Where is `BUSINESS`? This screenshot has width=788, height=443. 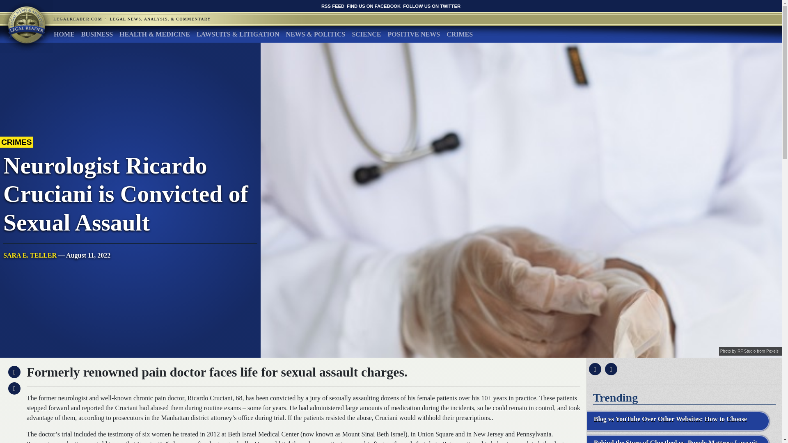 BUSINESS is located at coordinates (97, 34).